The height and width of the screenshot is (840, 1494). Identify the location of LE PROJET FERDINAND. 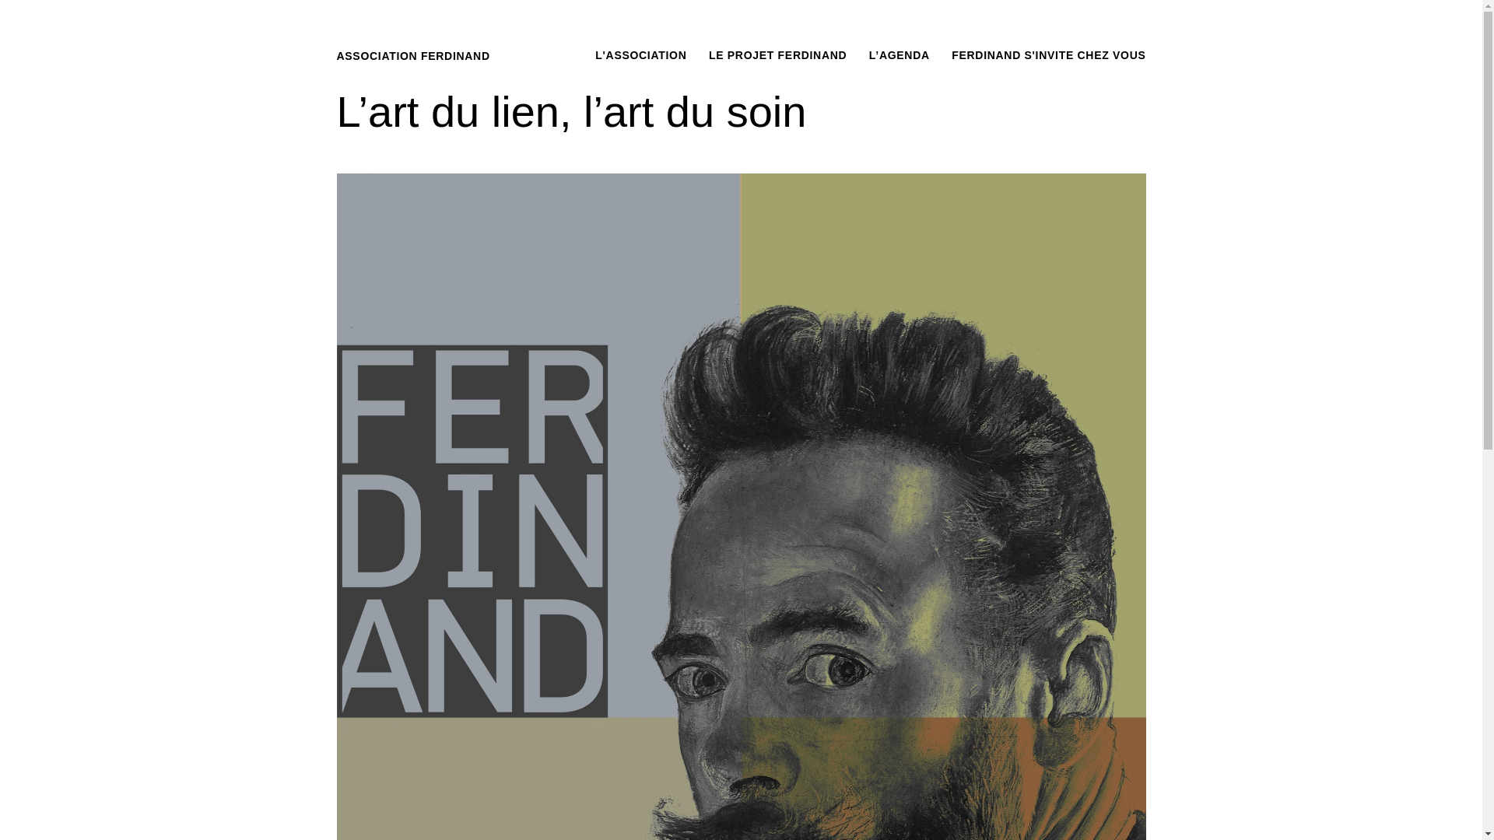
(778, 55).